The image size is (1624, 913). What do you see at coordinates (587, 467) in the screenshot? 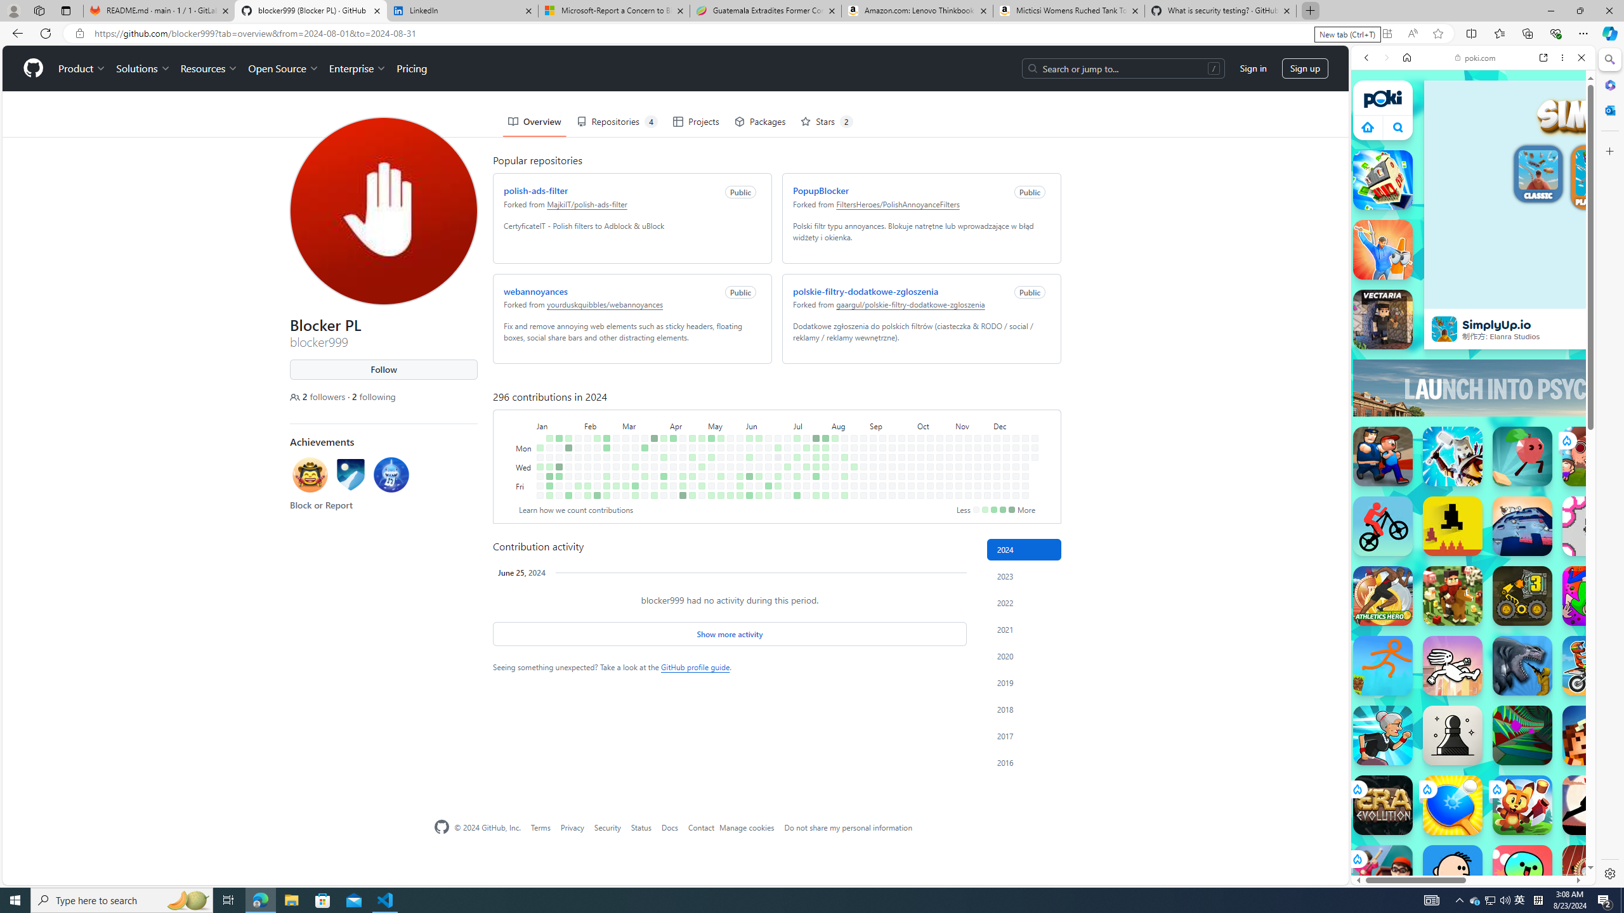
I see `No contributions on February 7th.` at bounding box center [587, 467].